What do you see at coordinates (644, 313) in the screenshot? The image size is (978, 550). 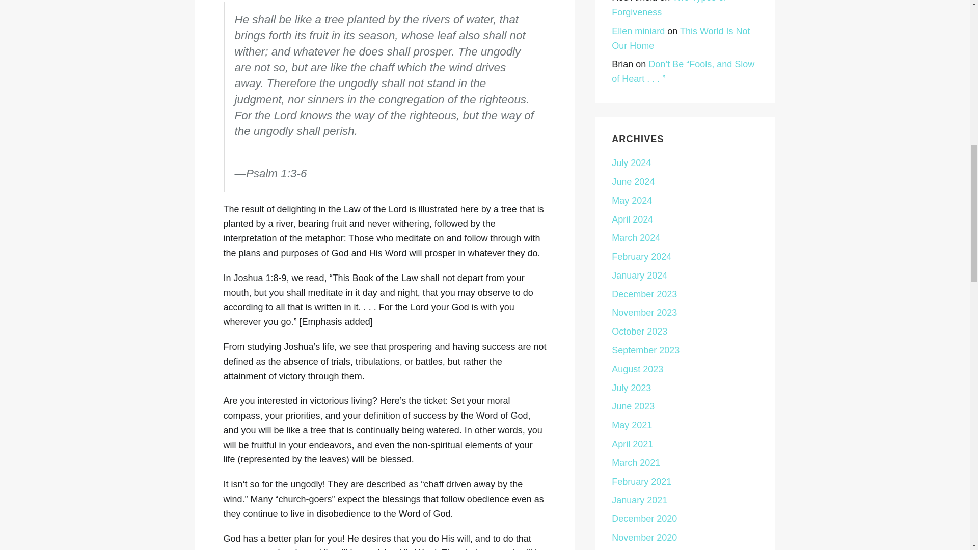 I see `November 2023` at bounding box center [644, 313].